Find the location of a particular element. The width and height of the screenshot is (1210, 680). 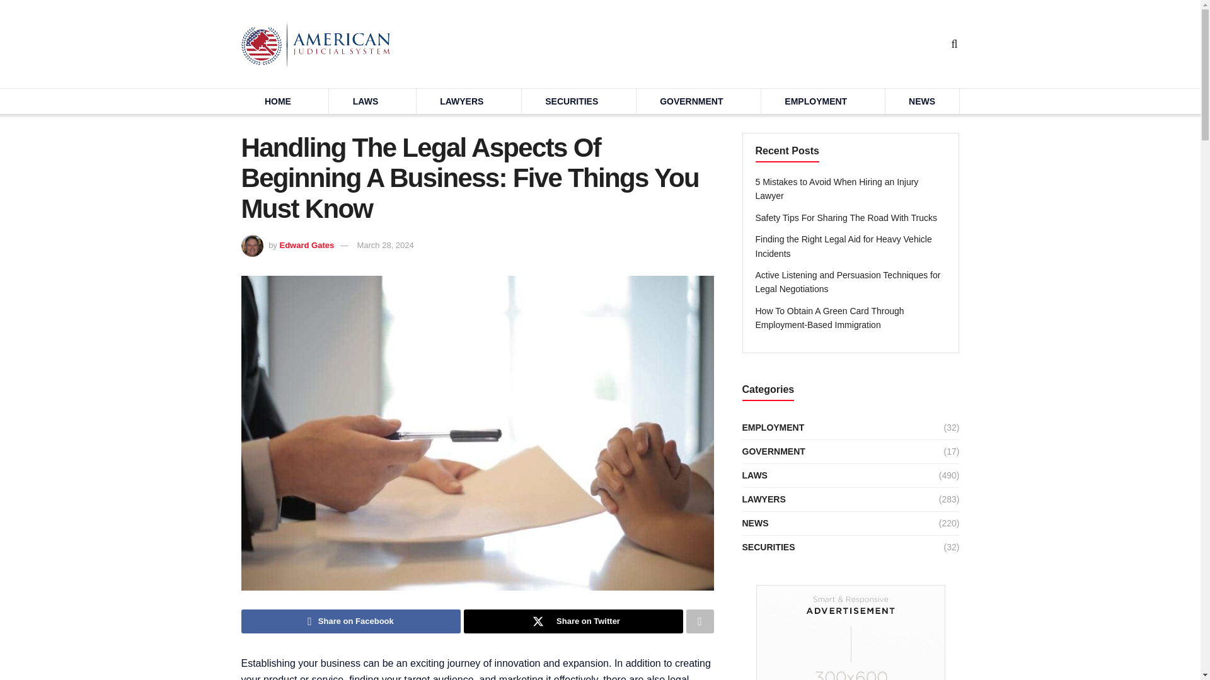

SECURITIES is located at coordinates (571, 101).